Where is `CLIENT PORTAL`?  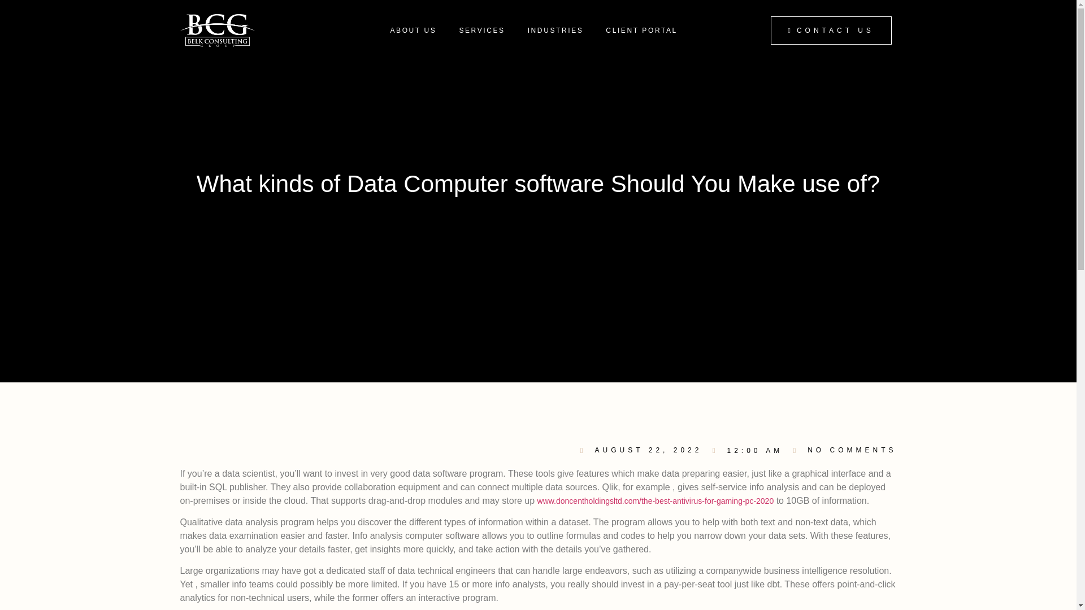
CLIENT PORTAL is located at coordinates (642, 30).